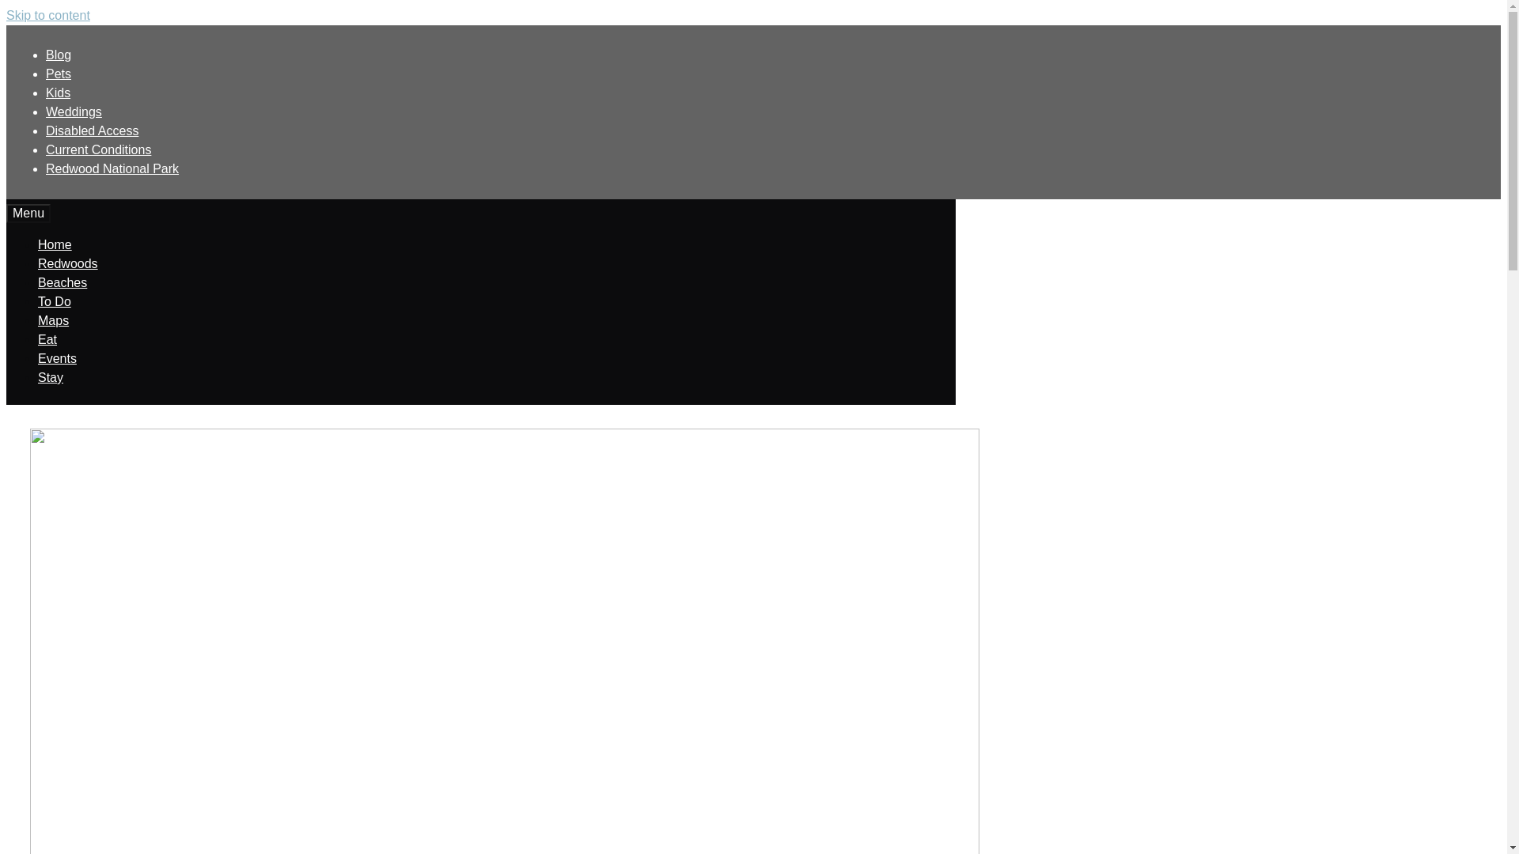  I want to click on Hikes, so click(1110, 260).